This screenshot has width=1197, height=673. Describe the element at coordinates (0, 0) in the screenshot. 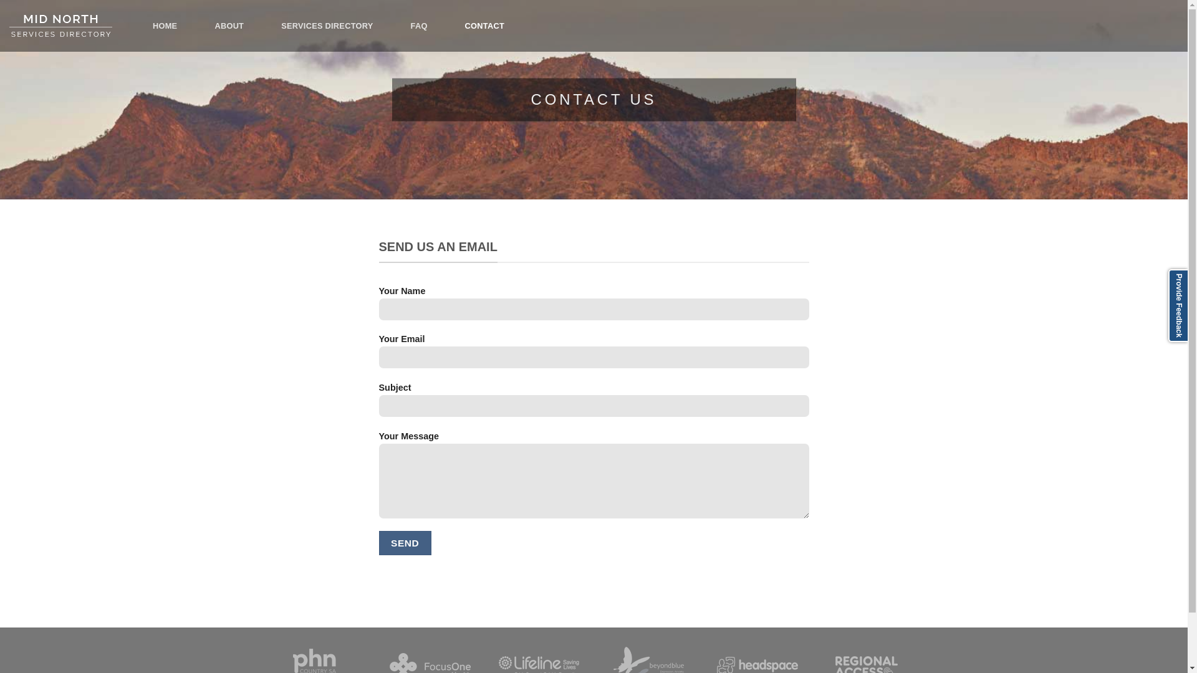

I see `Skip to content` at that location.